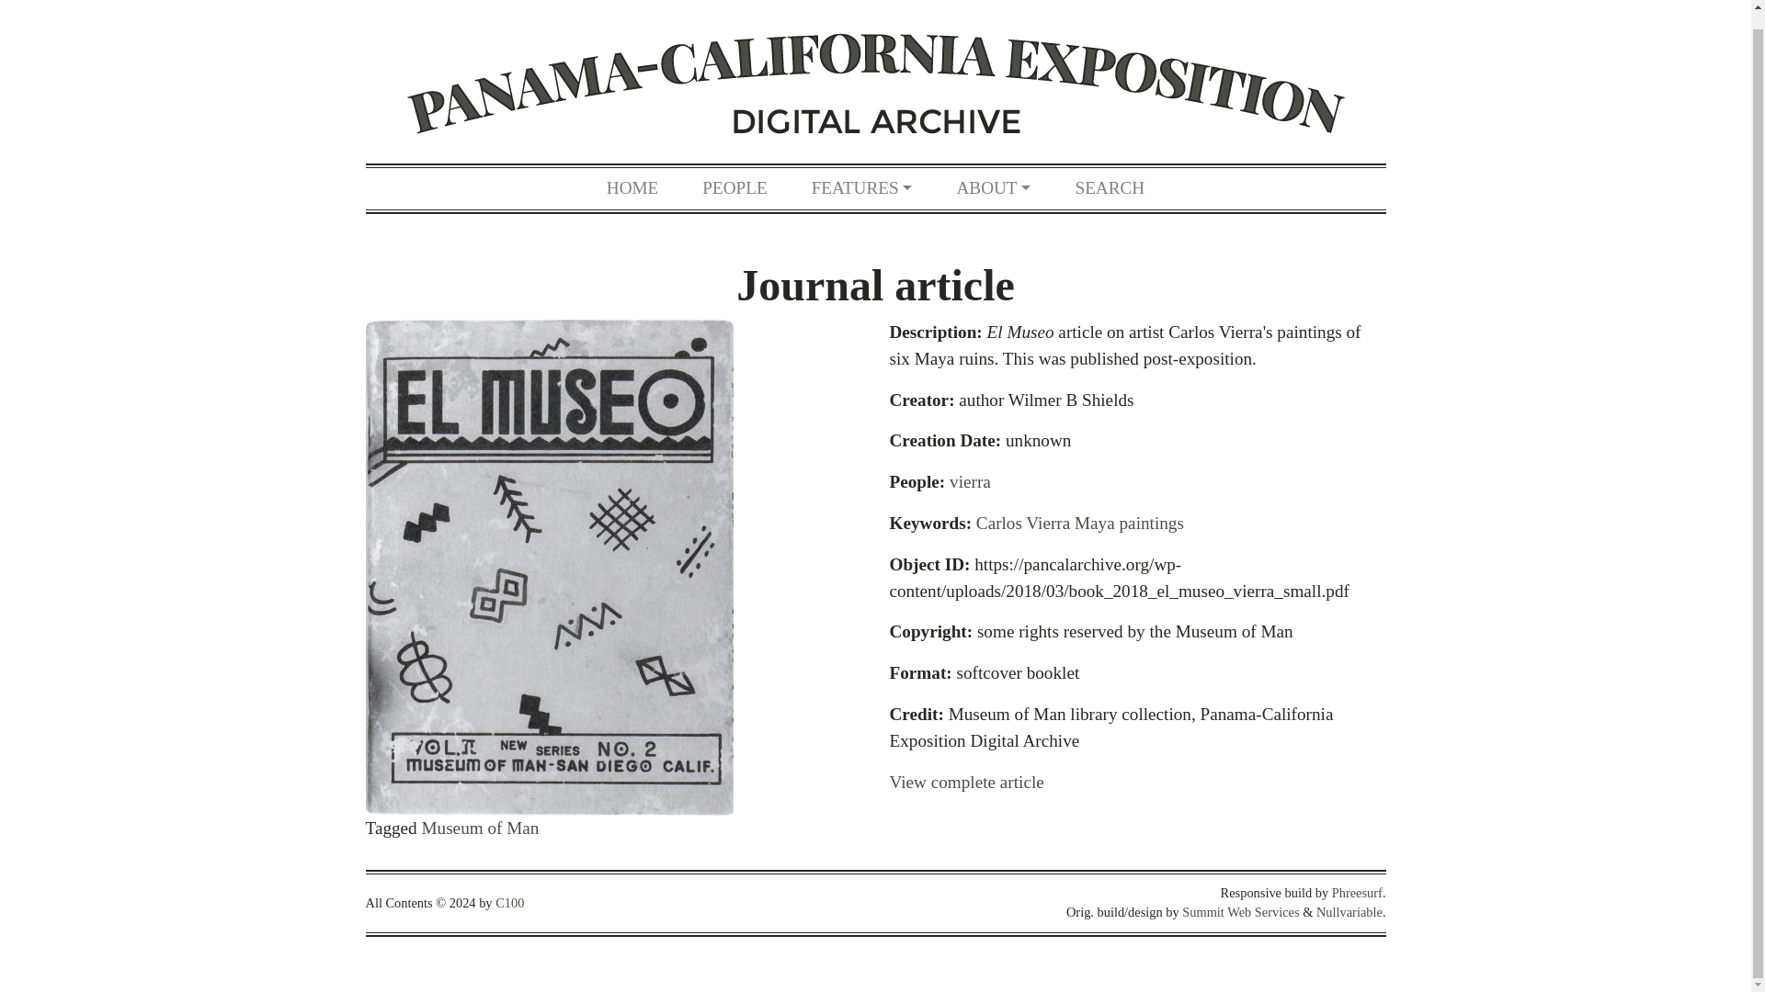 The height and width of the screenshot is (992, 1765). I want to click on Search, so click(1109, 187).